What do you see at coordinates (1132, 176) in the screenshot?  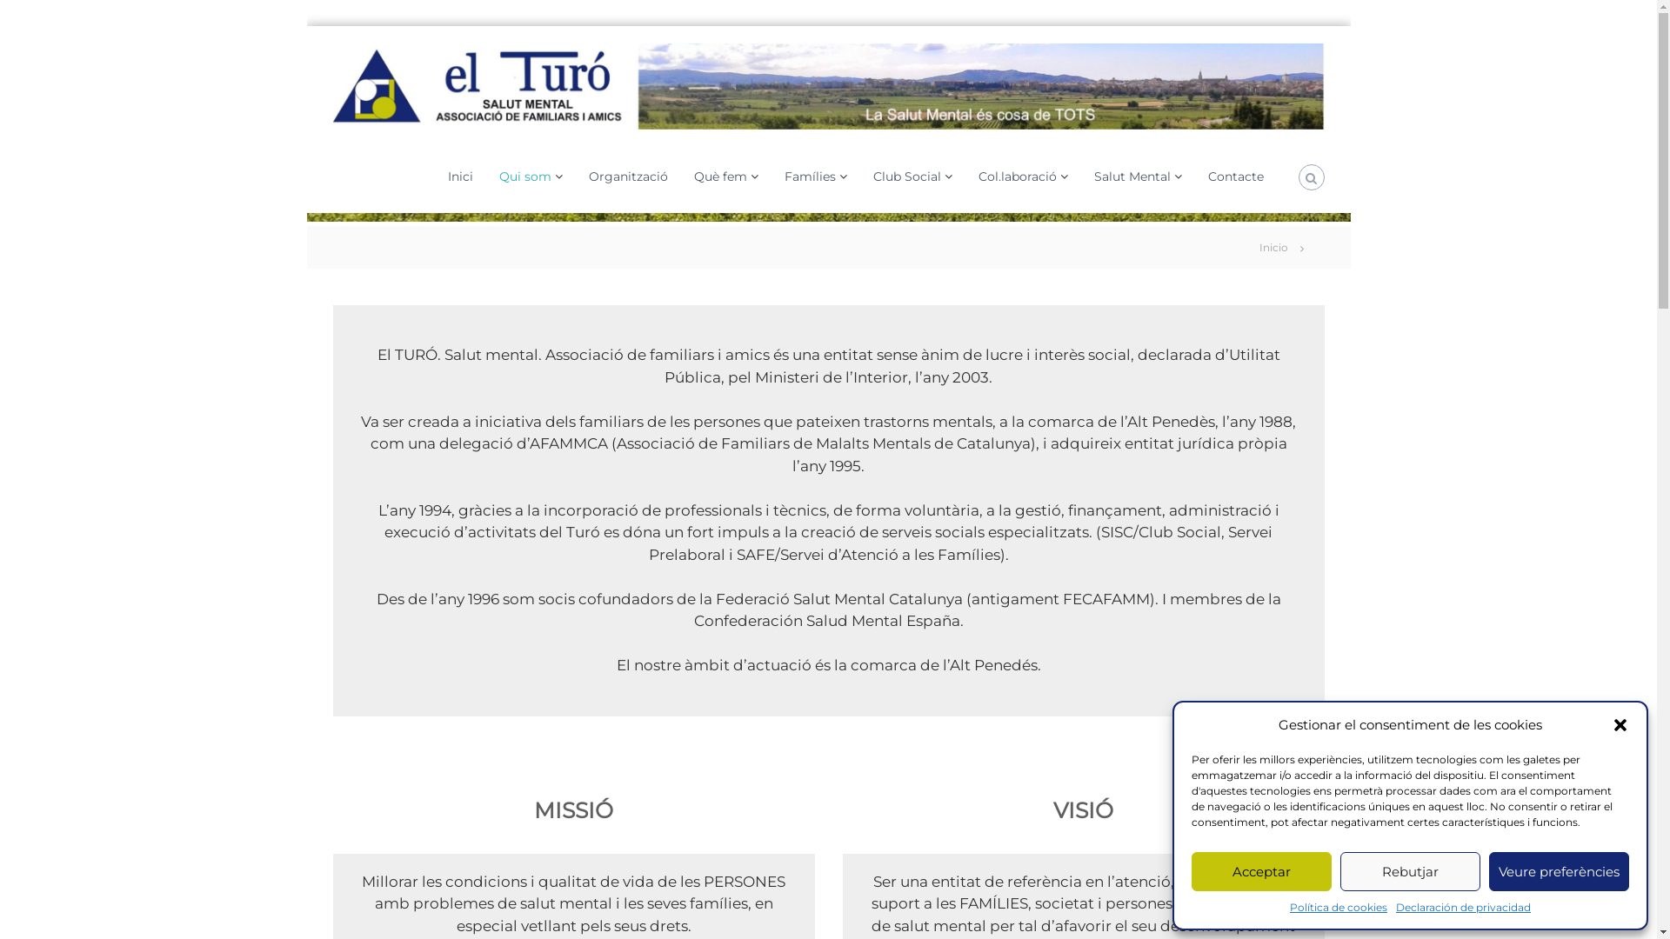 I see `Salut Mental` at bounding box center [1132, 176].